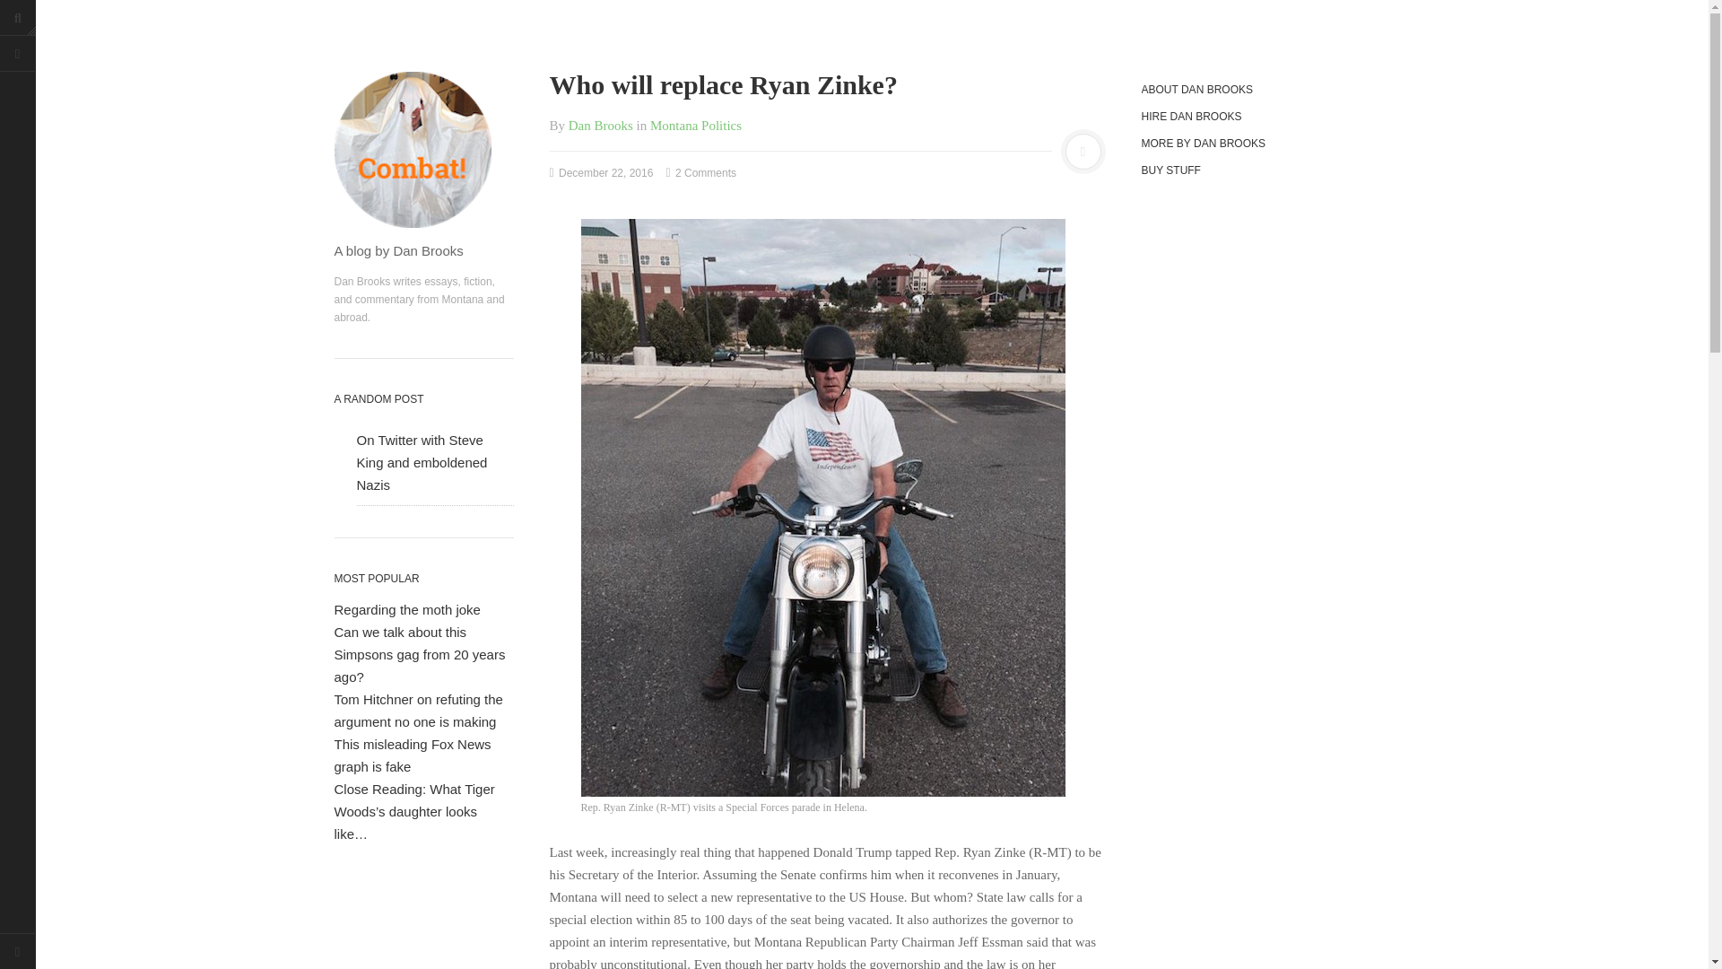 This screenshot has height=969, width=1722. I want to click on 2 Comments, so click(701, 172).